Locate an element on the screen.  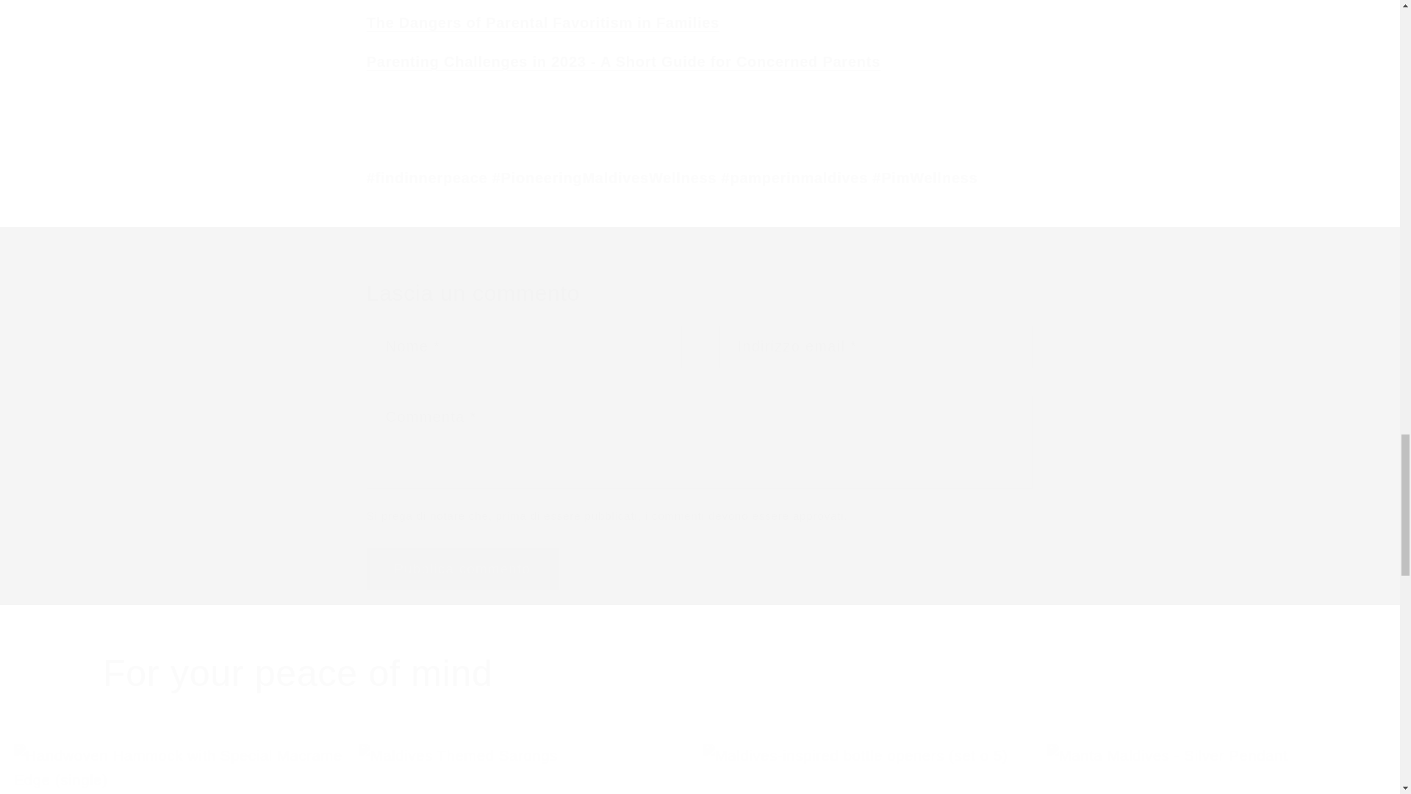
parenting is located at coordinates (623, 62).